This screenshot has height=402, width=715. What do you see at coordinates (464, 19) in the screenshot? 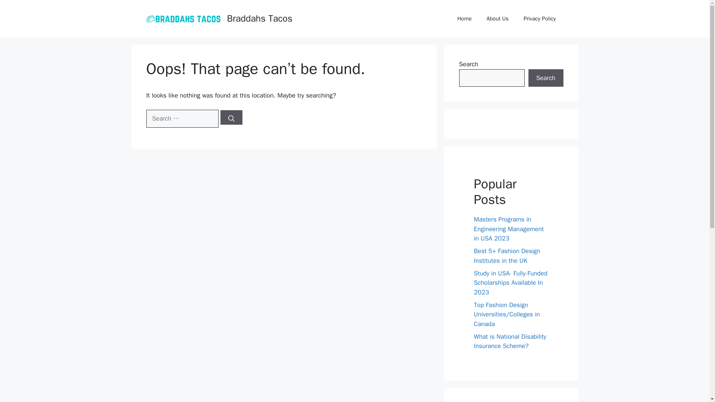
I see `Home` at bounding box center [464, 19].